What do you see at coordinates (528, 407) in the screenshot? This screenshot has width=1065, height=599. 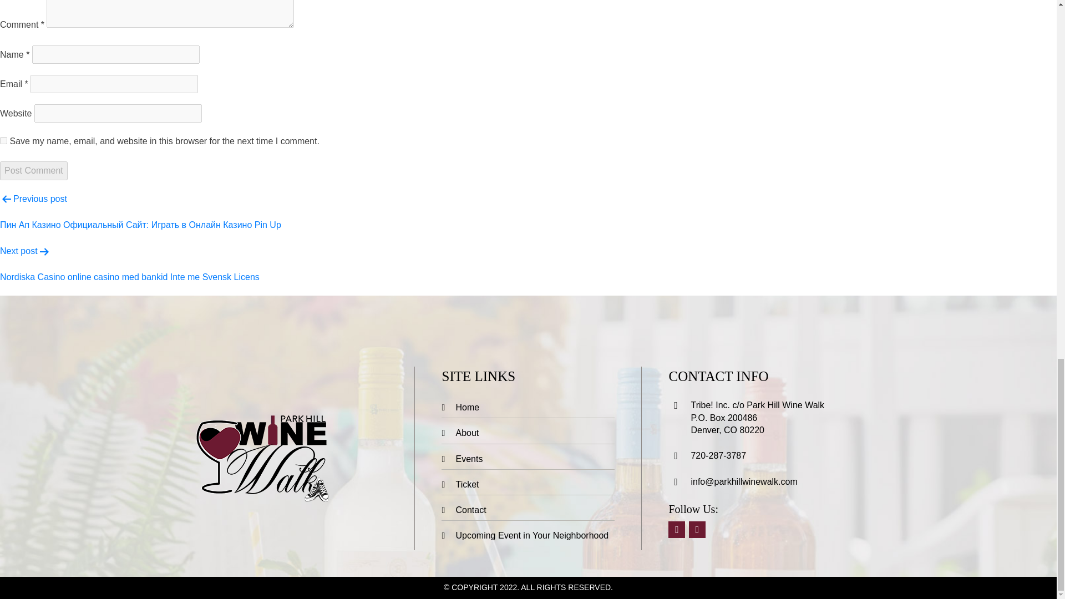 I see `Home` at bounding box center [528, 407].